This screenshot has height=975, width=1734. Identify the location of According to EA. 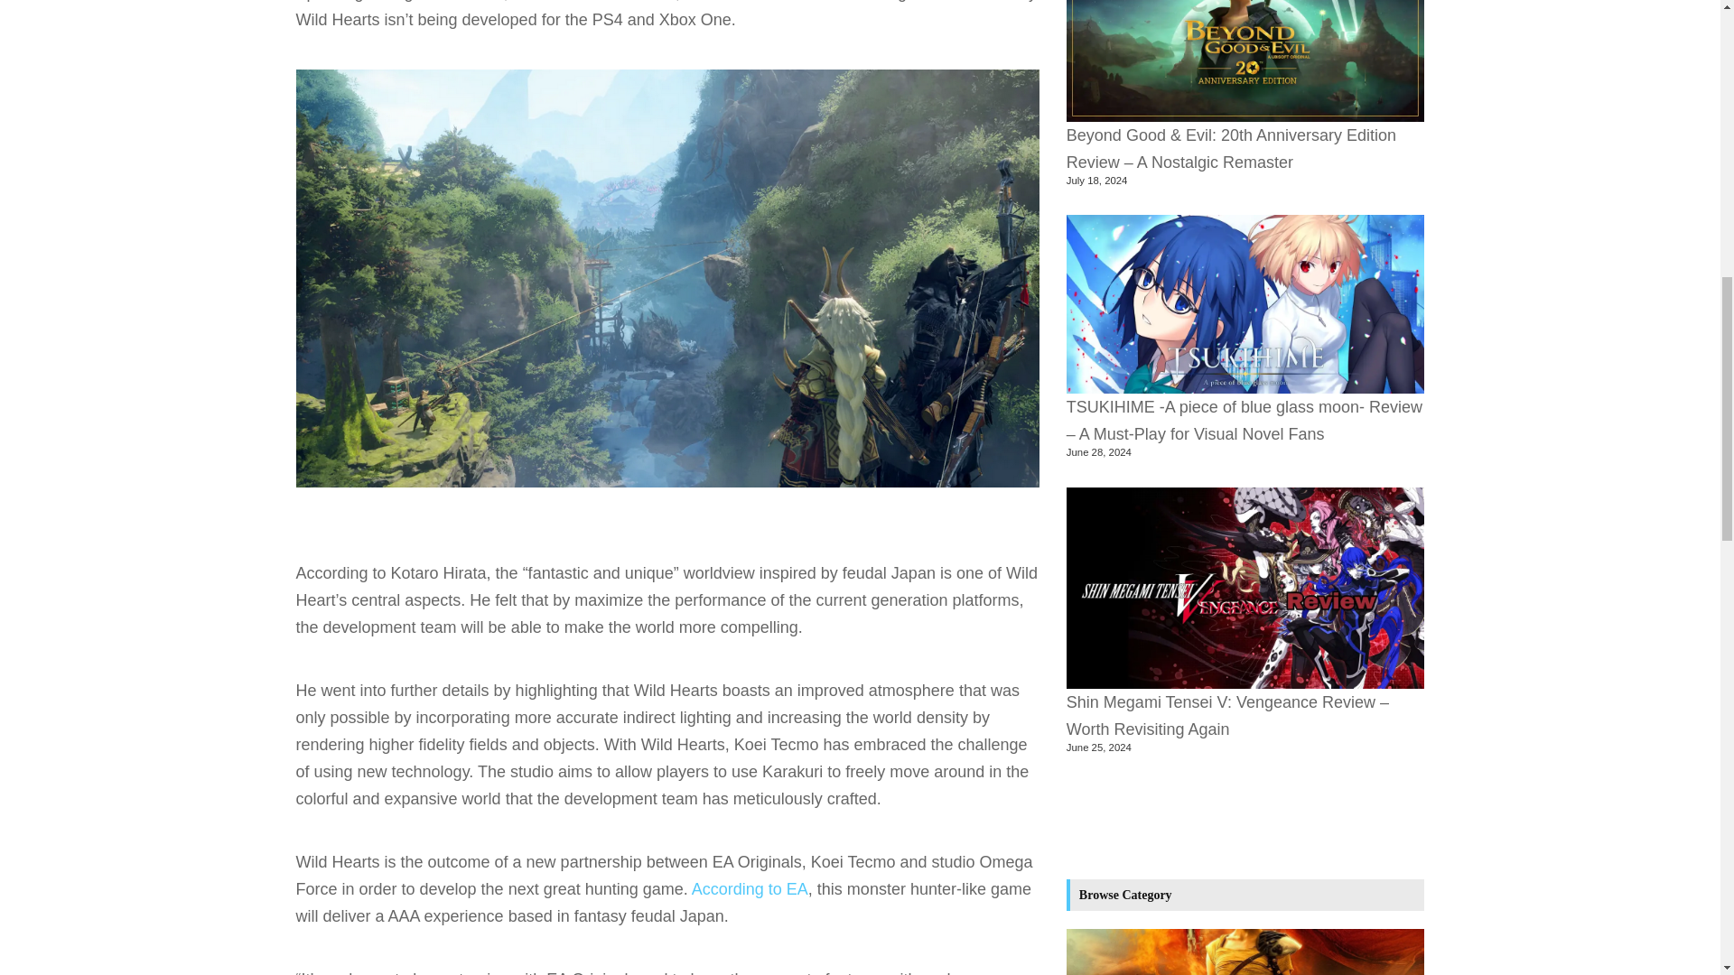
(750, 888).